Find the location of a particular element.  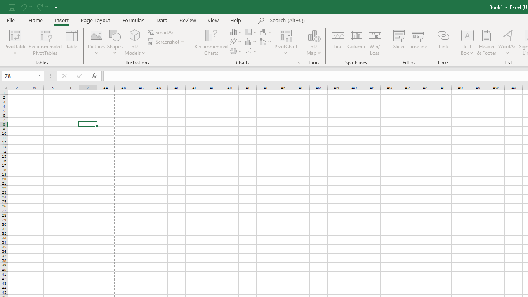

Screenshot is located at coordinates (167, 42).